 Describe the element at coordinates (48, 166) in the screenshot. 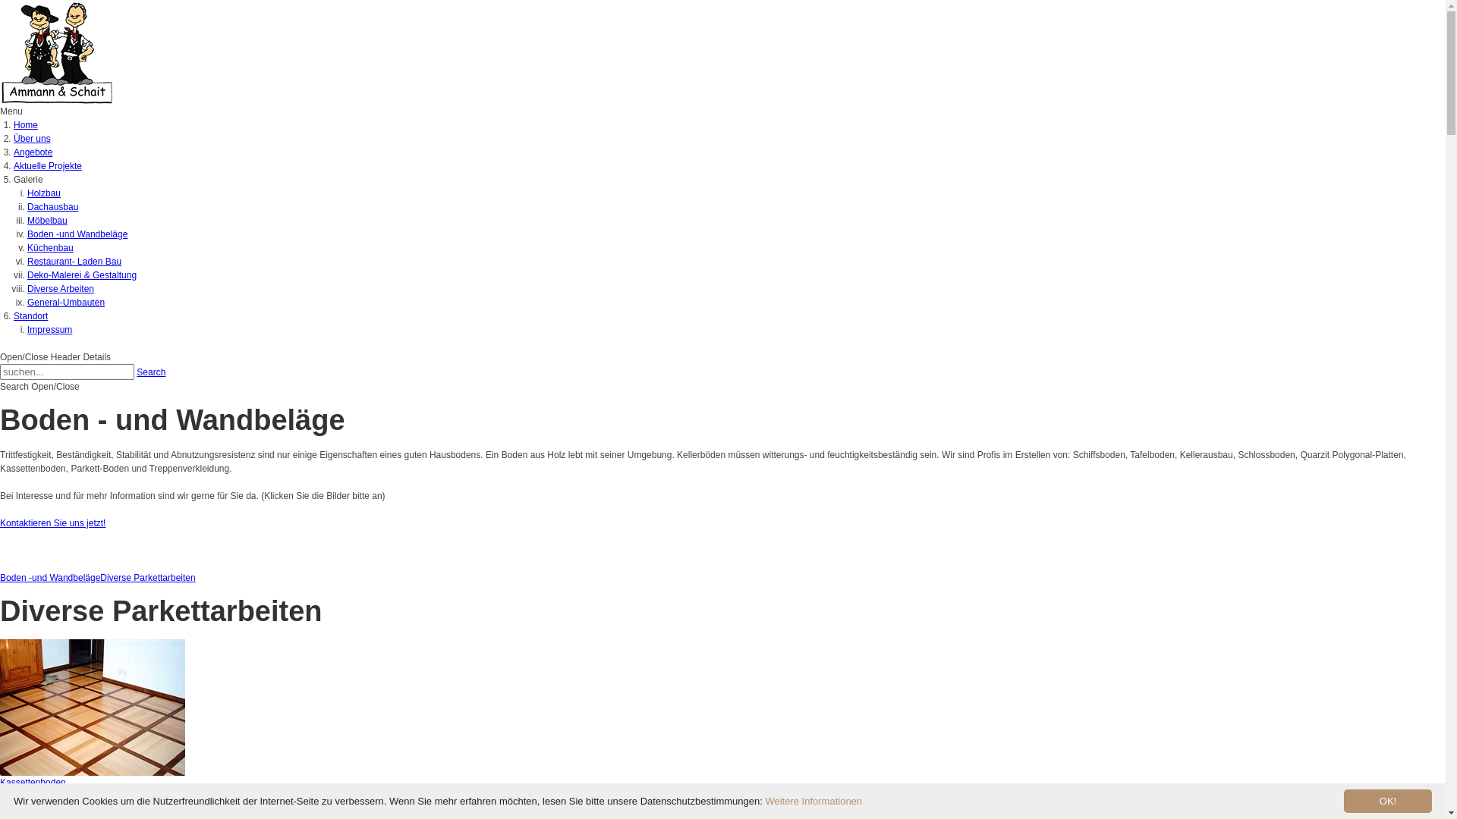

I see `Aktuelle Projekte` at that location.